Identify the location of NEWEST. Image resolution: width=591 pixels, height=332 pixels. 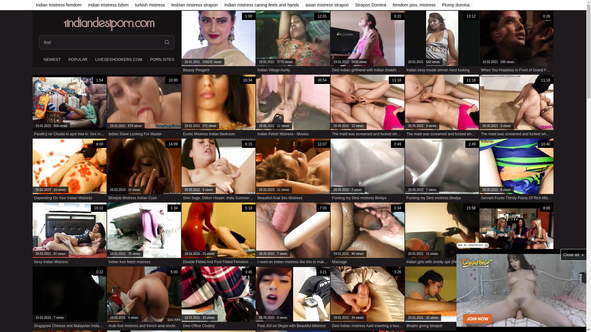
(51, 60).